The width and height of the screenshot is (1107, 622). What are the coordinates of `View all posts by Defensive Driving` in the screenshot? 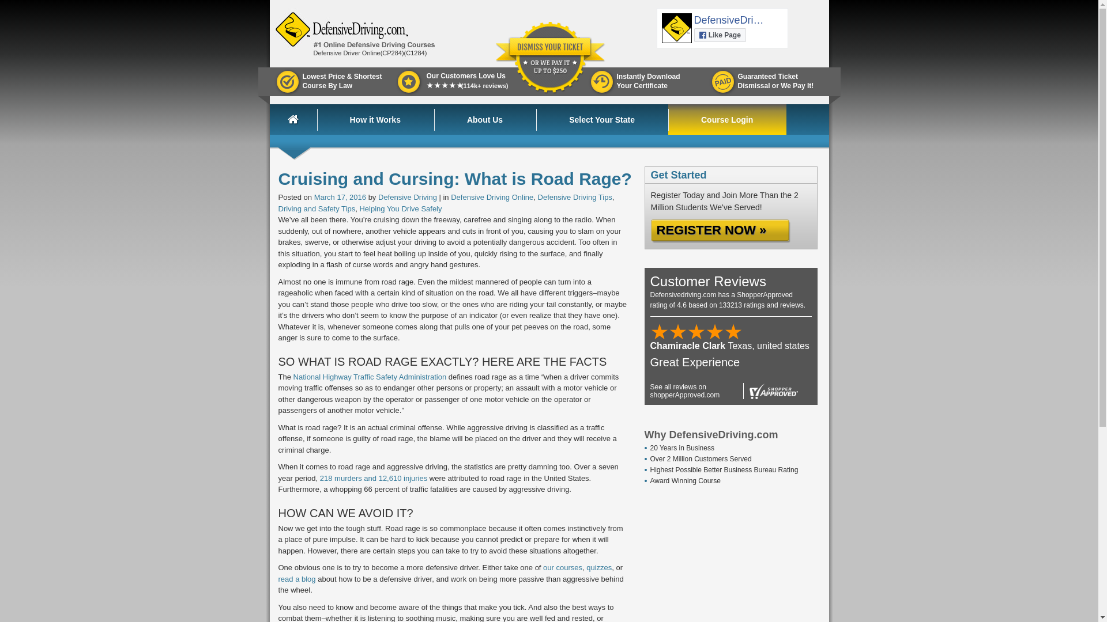 It's located at (355, 51).